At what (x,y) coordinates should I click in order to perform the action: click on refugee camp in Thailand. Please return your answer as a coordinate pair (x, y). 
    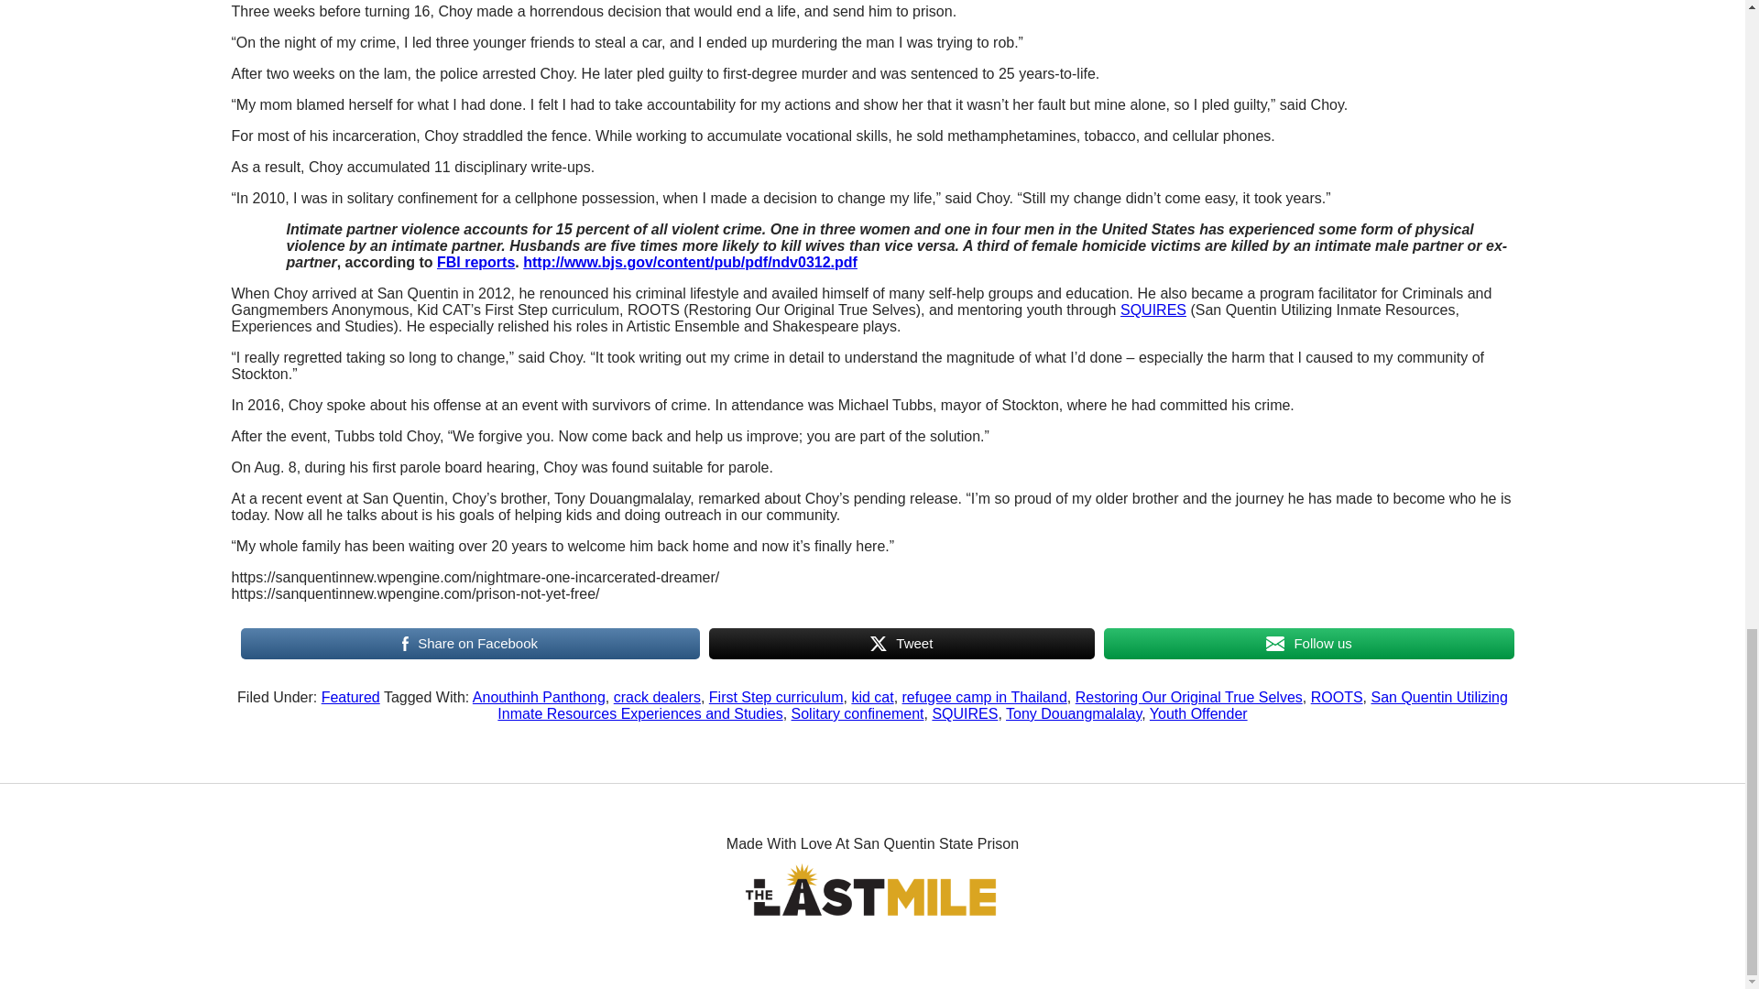
    Looking at the image, I should click on (984, 697).